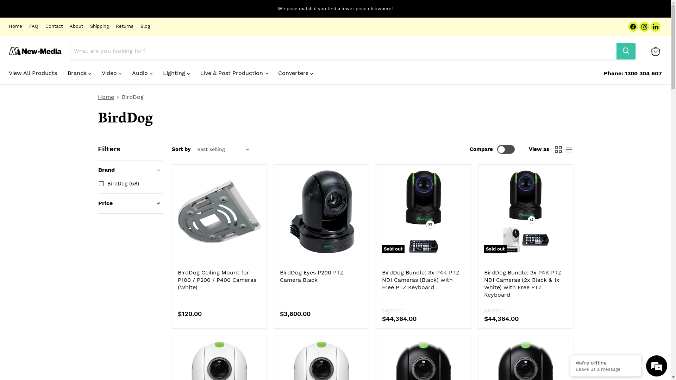 The image size is (676, 380). I want to click on Shipping, so click(99, 27).